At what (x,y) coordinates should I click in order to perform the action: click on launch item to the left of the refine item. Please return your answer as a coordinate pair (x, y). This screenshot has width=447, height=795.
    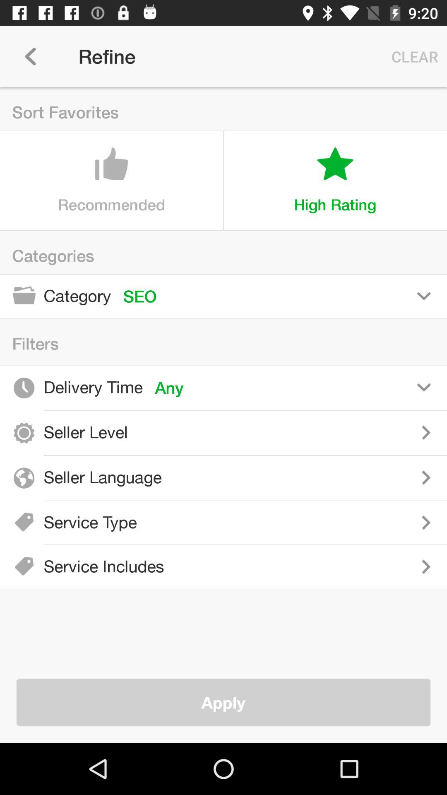
    Looking at the image, I should click on (30, 56).